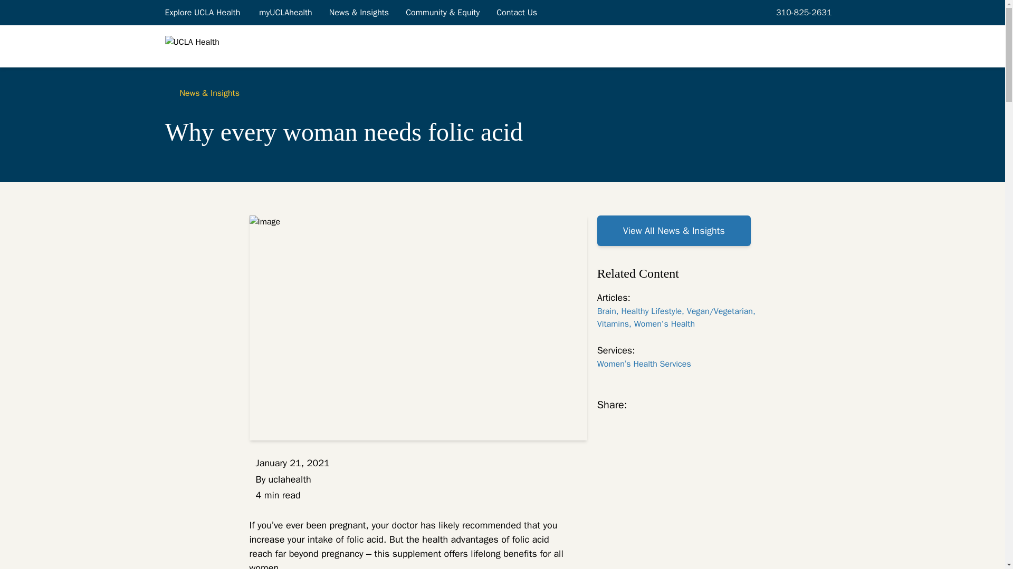  What do you see at coordinates (802, 12) in the screenshot?
I see `310-825-2631` at bounding box center [802, 12].